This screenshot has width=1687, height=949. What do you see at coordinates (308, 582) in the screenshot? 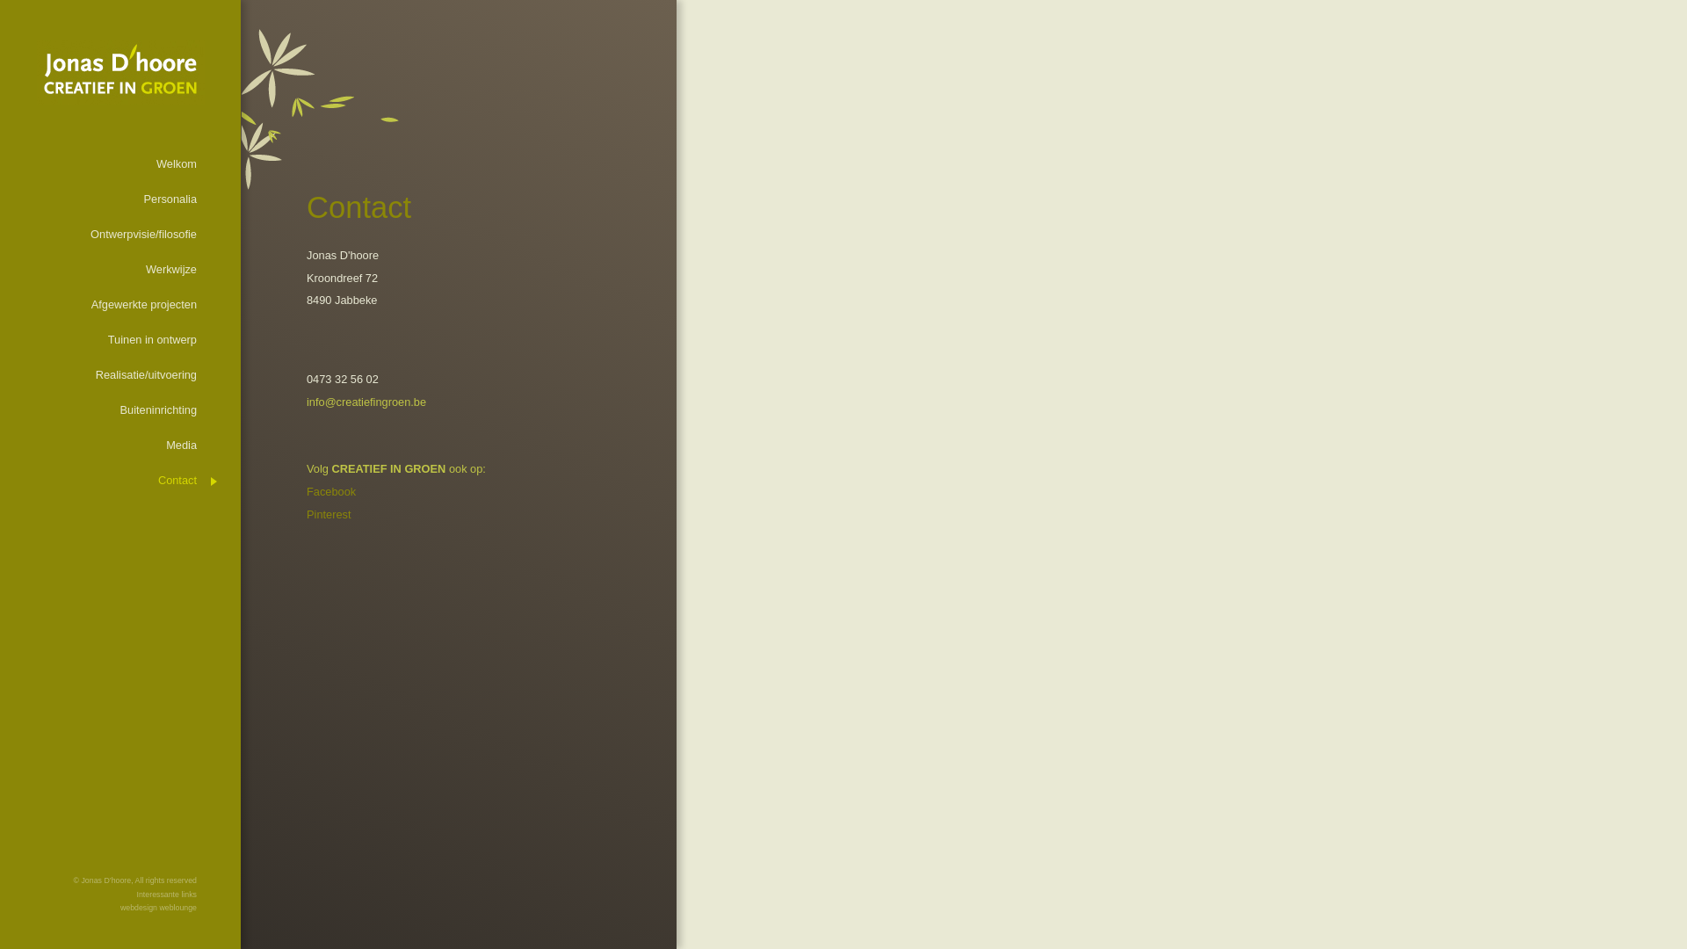
I see ` ` at bounding box center [308, 582].